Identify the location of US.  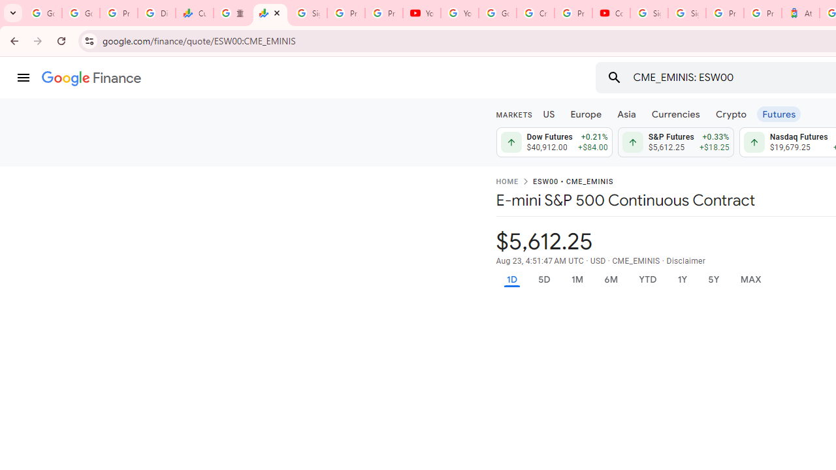
(549, 114).